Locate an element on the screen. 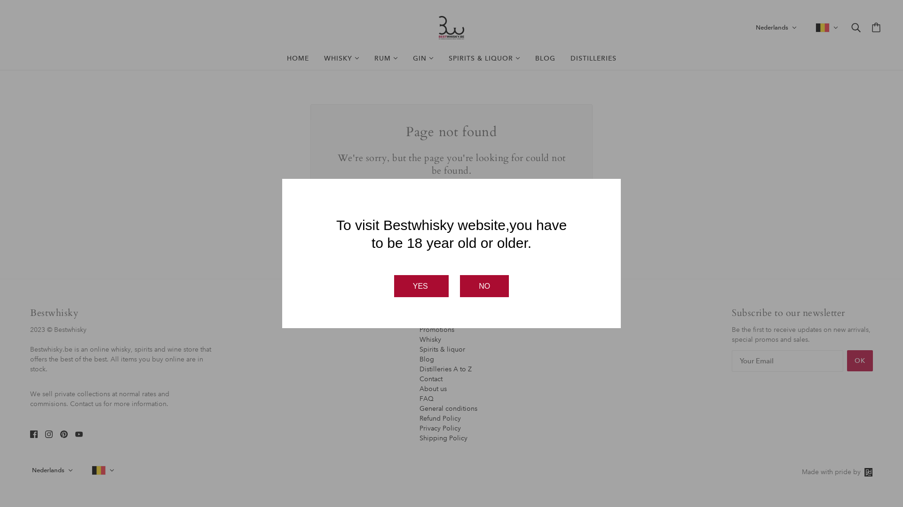 This screenshot has height=507, width=903. Contact is located at coordinates (431, 379).